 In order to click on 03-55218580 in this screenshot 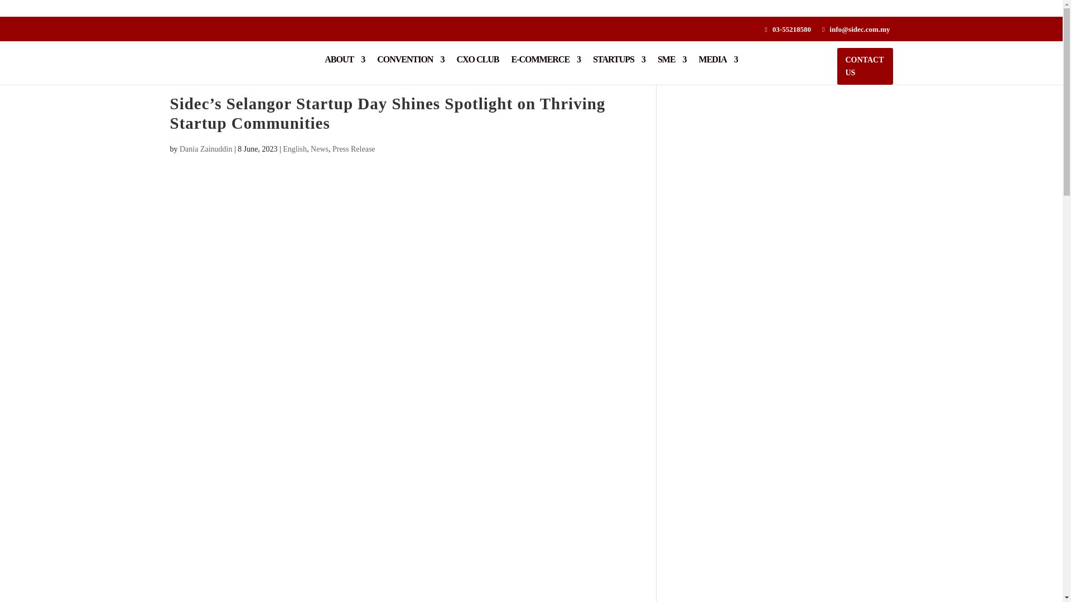, I will do `click(791, 29)`.